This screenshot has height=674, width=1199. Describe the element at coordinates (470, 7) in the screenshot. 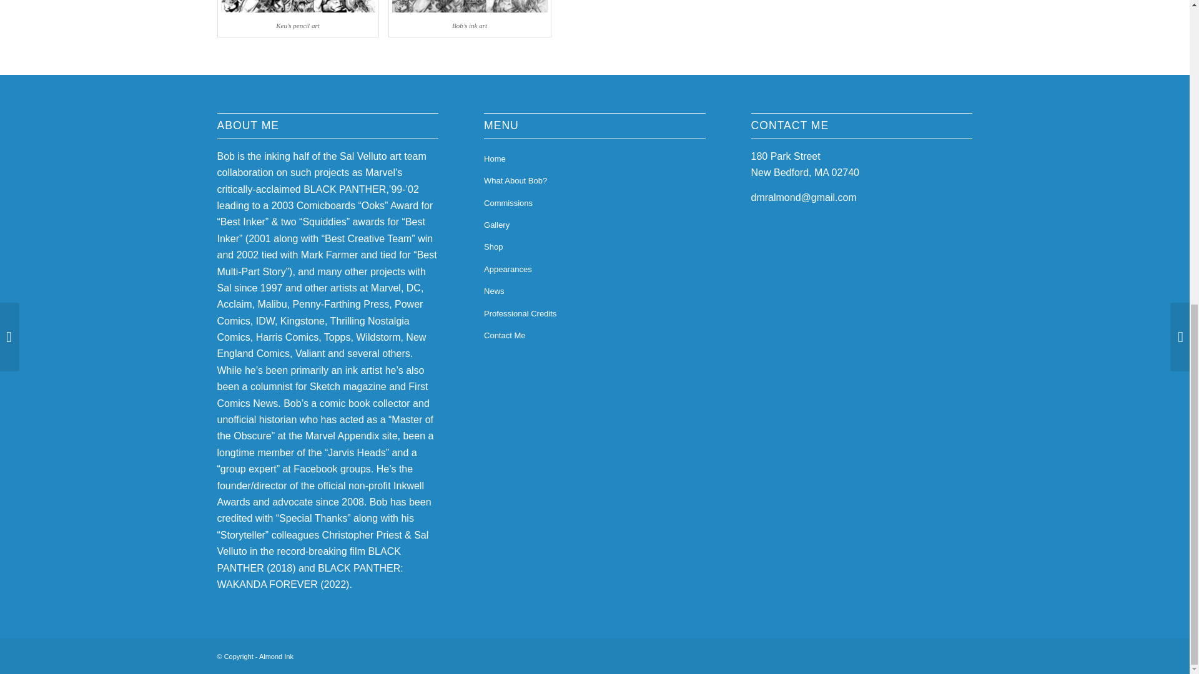

I see `Bob's ink art` at that location.